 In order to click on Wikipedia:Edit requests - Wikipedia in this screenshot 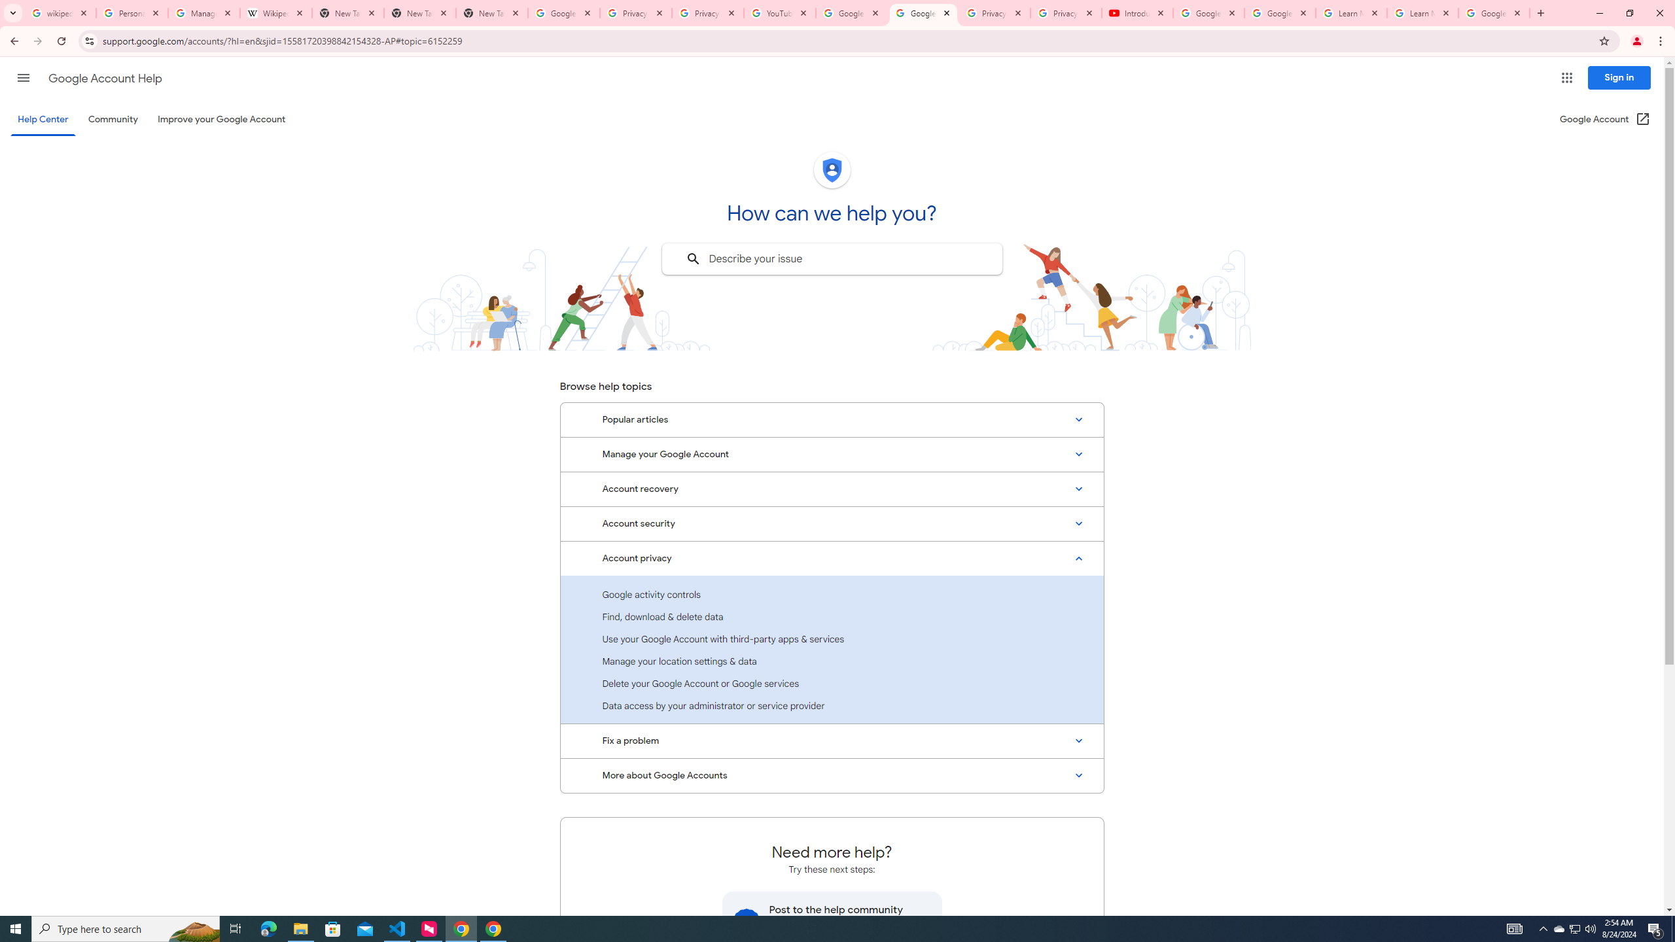, I will do `click(276, 13)`.